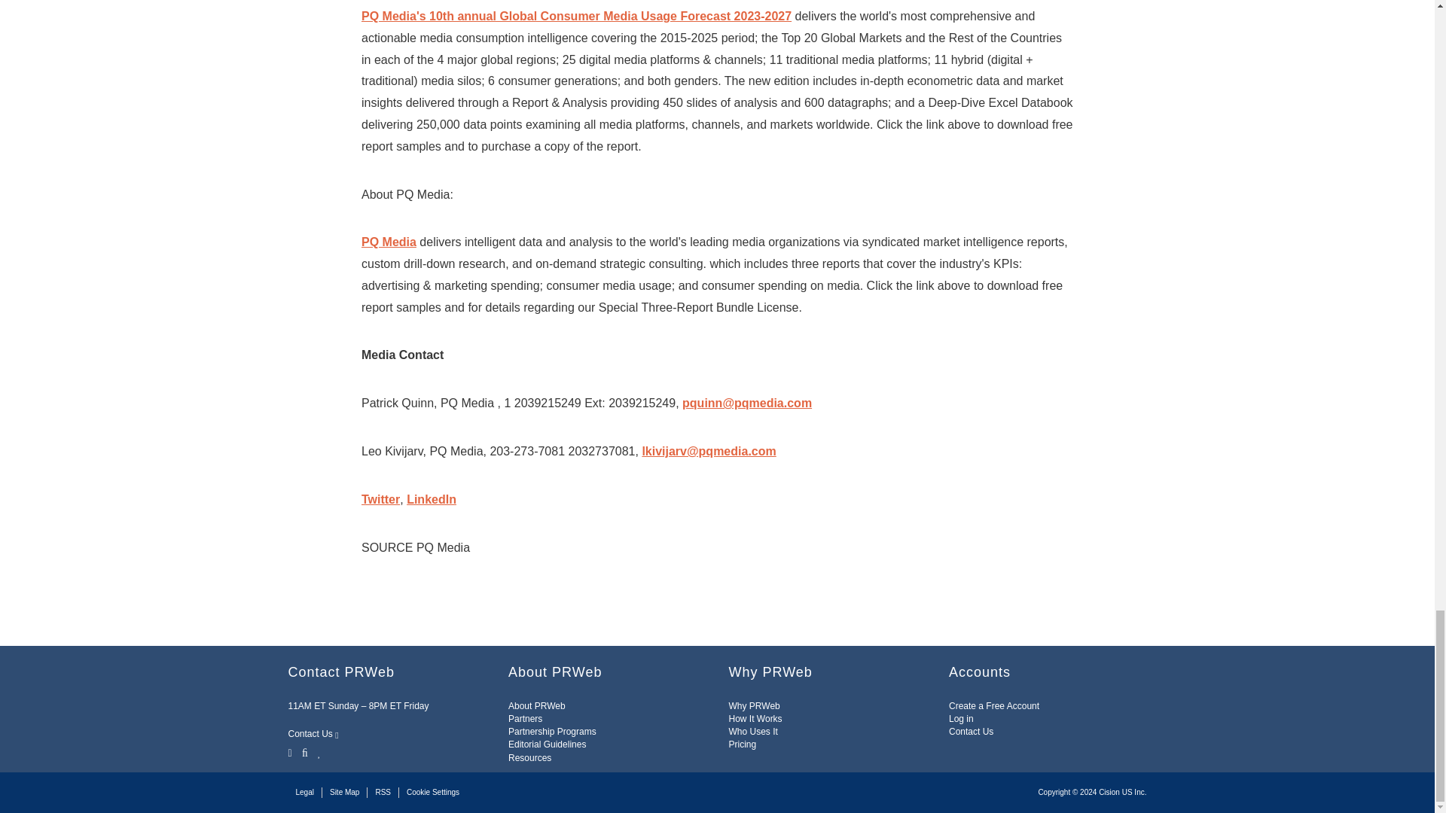 This screenshot has height=813, width=1446. Describe the element at coordinates (536, 706) in the screenshot. I see `About PRWeb` at that location.